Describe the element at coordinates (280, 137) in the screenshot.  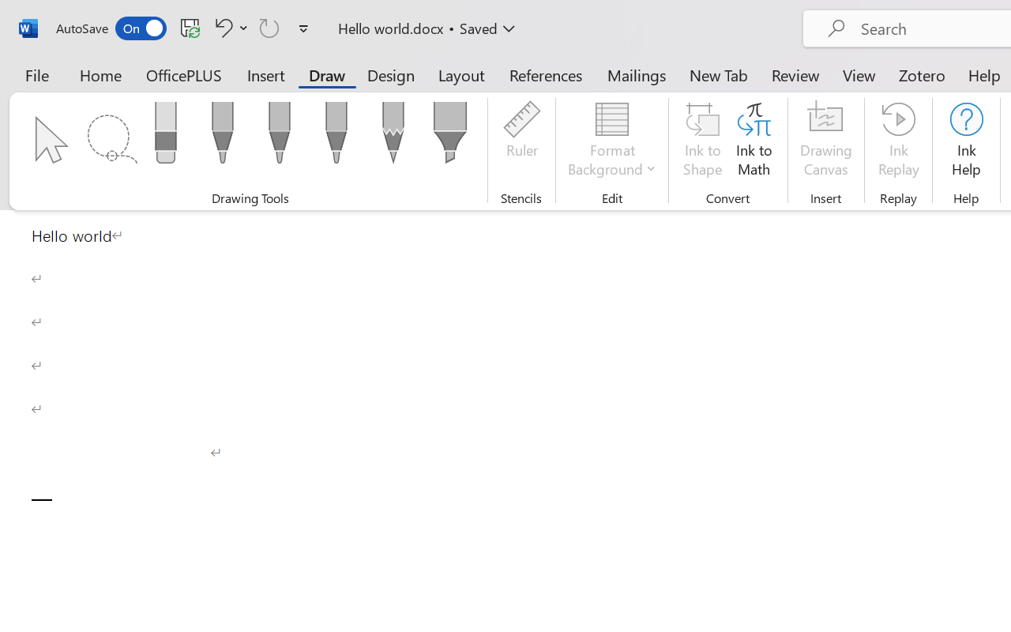
I see `Pen: Red, 0.5 mm` at that location.